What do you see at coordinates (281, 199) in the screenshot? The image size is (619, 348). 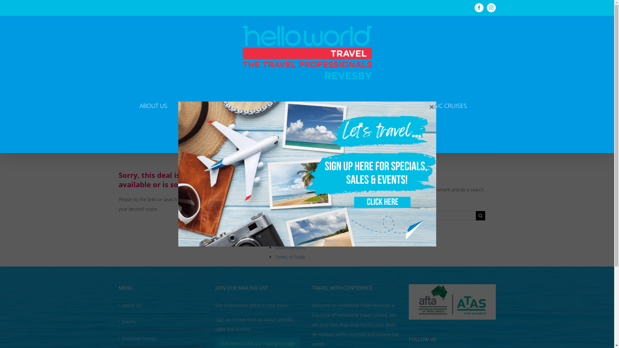 I see `Events` at bounding box center [281, 199].